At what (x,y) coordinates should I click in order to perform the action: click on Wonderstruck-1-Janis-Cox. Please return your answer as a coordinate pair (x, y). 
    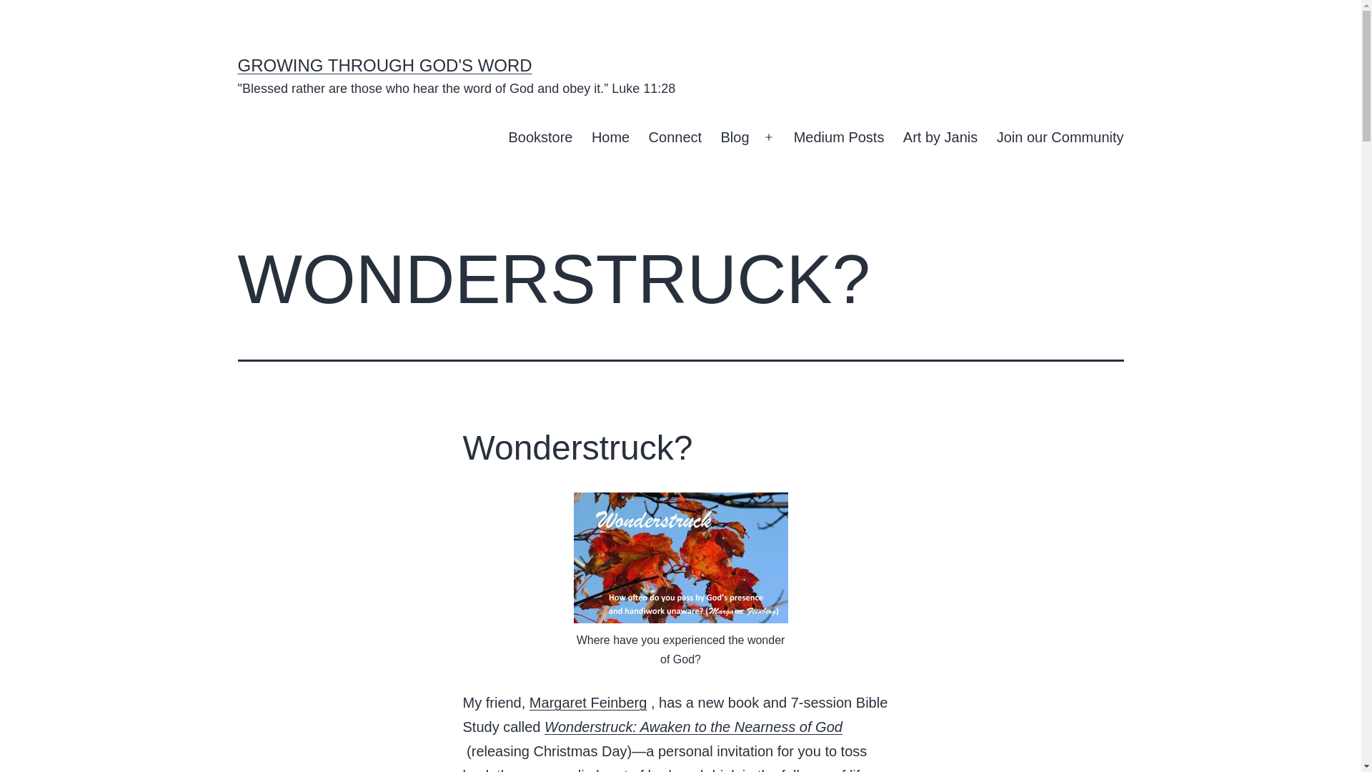
    Looking at the image, I should click on (680, 558).